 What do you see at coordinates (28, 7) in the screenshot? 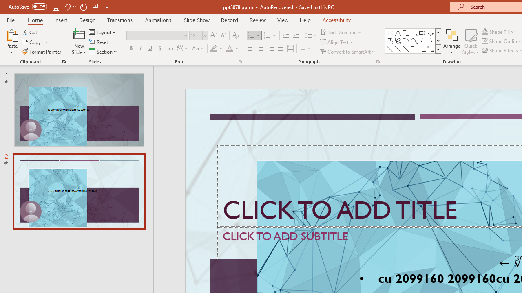
I see `AutoSave` at bounding box center [28, 7].